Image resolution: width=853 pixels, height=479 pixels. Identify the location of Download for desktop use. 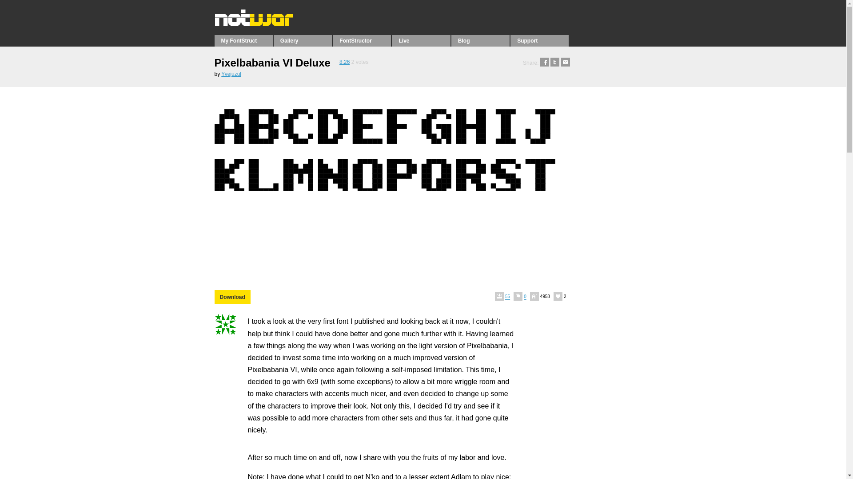
(232, 297).